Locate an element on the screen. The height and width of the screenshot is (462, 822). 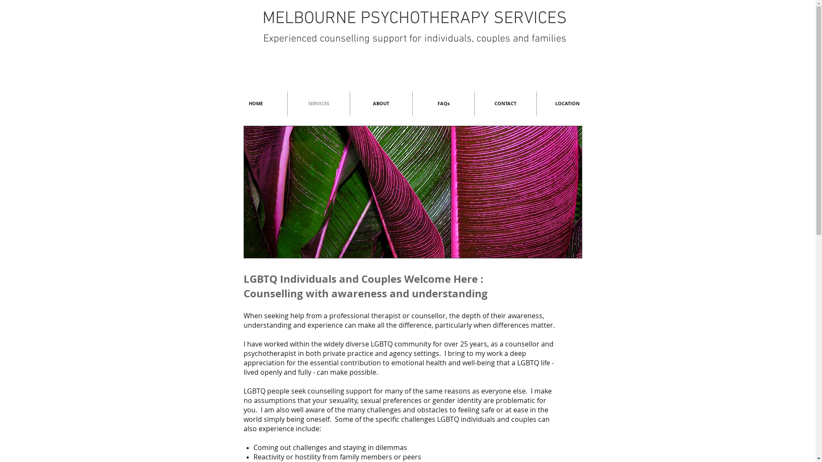
CONTACT is located at coordinates (505, 104).